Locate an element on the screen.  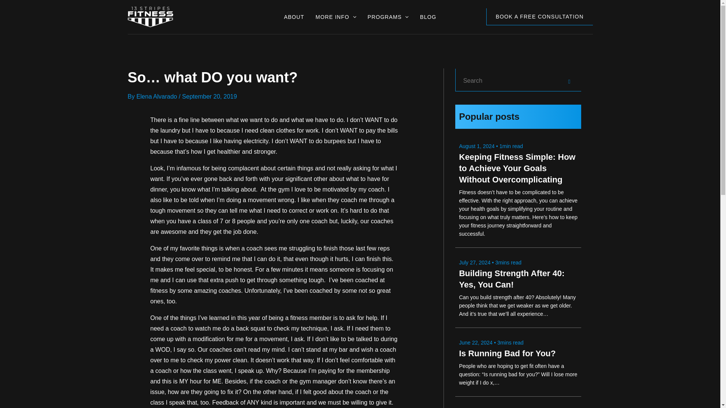
BLOG is located at coordinates (428, 20).